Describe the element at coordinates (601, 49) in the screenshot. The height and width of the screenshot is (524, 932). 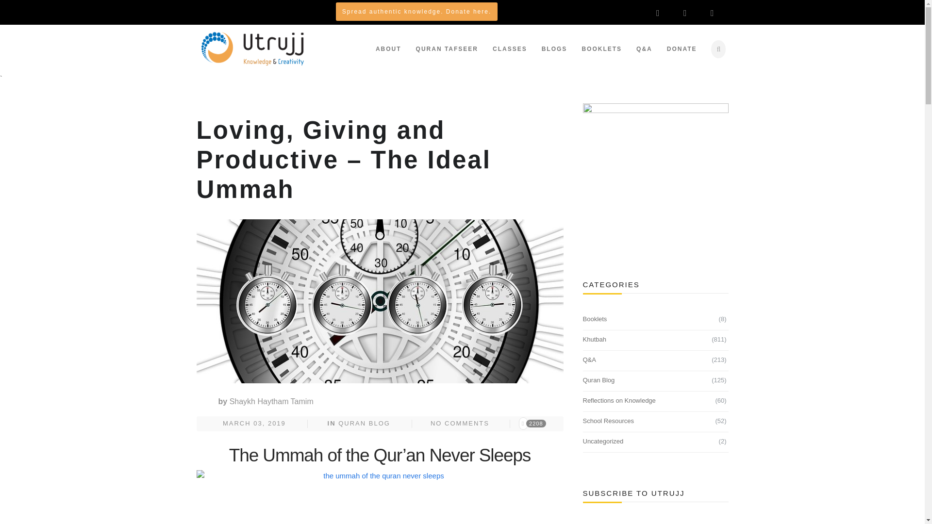
I see `BOOKLETS` at that location.